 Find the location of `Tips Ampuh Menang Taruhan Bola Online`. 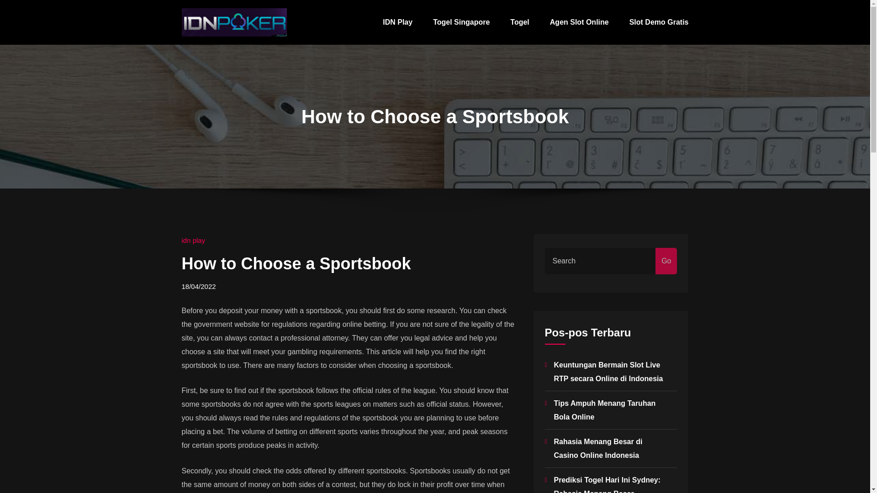

Tips Ampuh Menang Taruhan Bola Online is located at coordinates (604, 410).